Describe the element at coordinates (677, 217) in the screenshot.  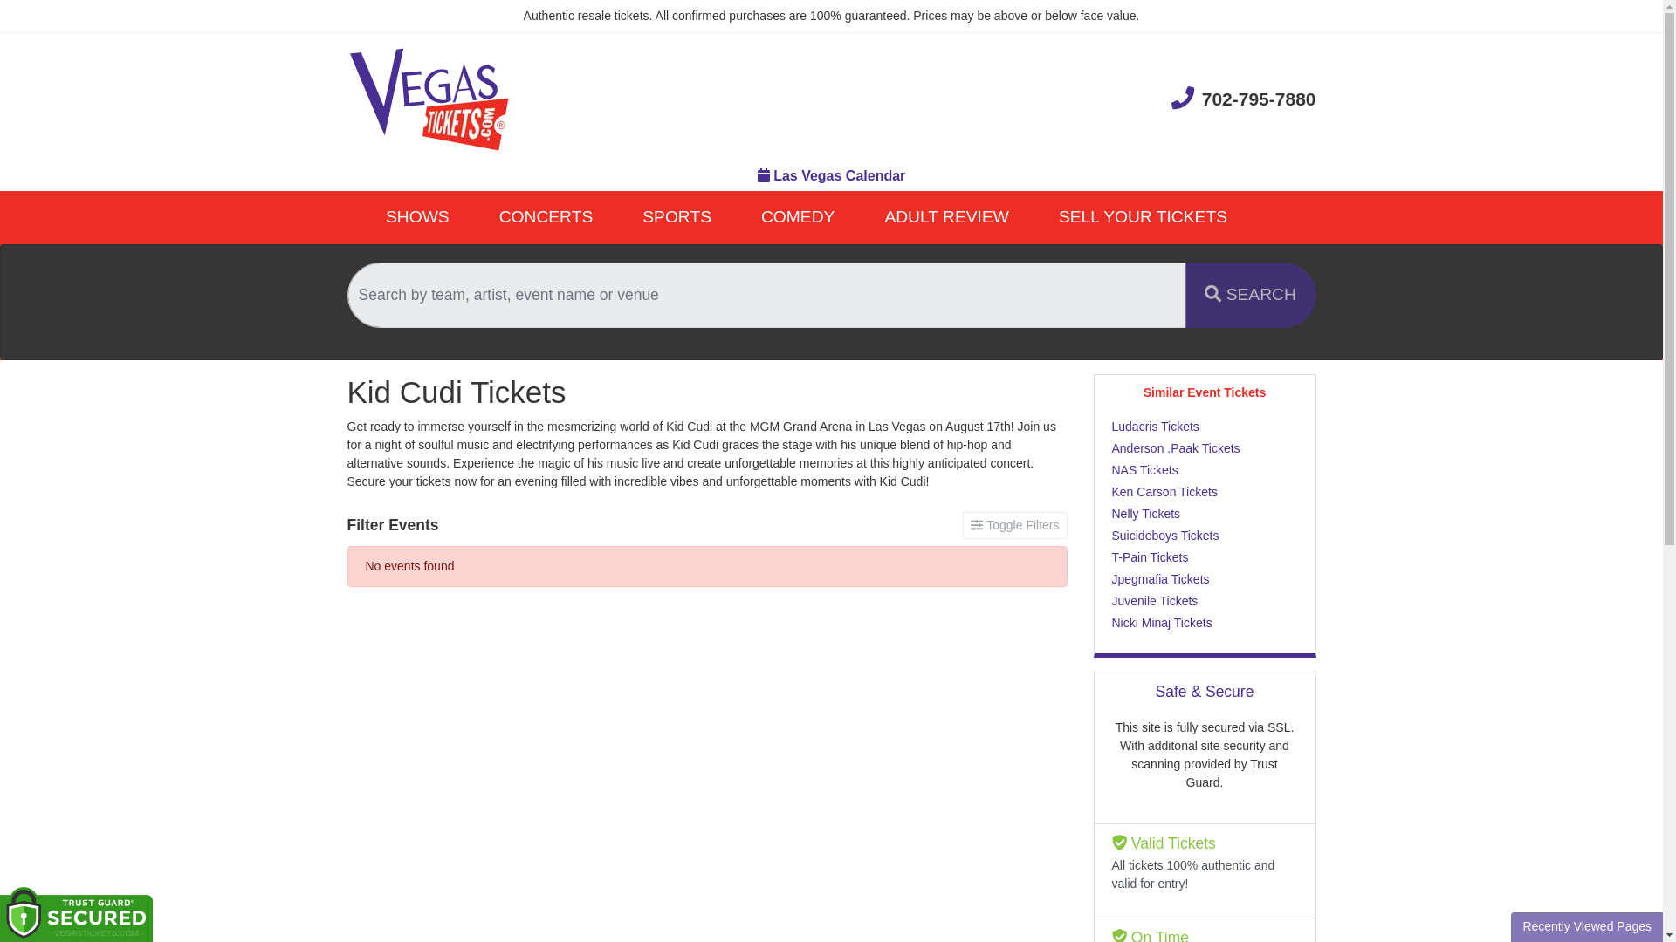
I see `SPORTS` at that location.